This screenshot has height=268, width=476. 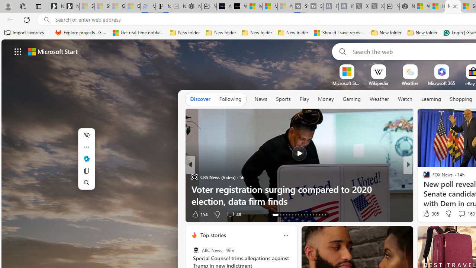 I want to click on New tab, so click(x=453, y=7).